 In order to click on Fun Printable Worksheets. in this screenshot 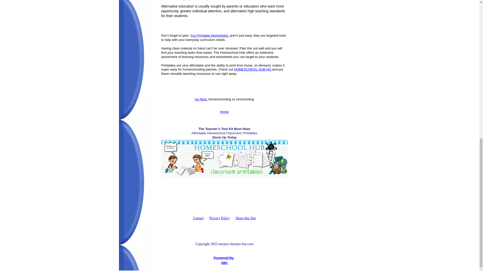, I will do `click(210, 35)`.